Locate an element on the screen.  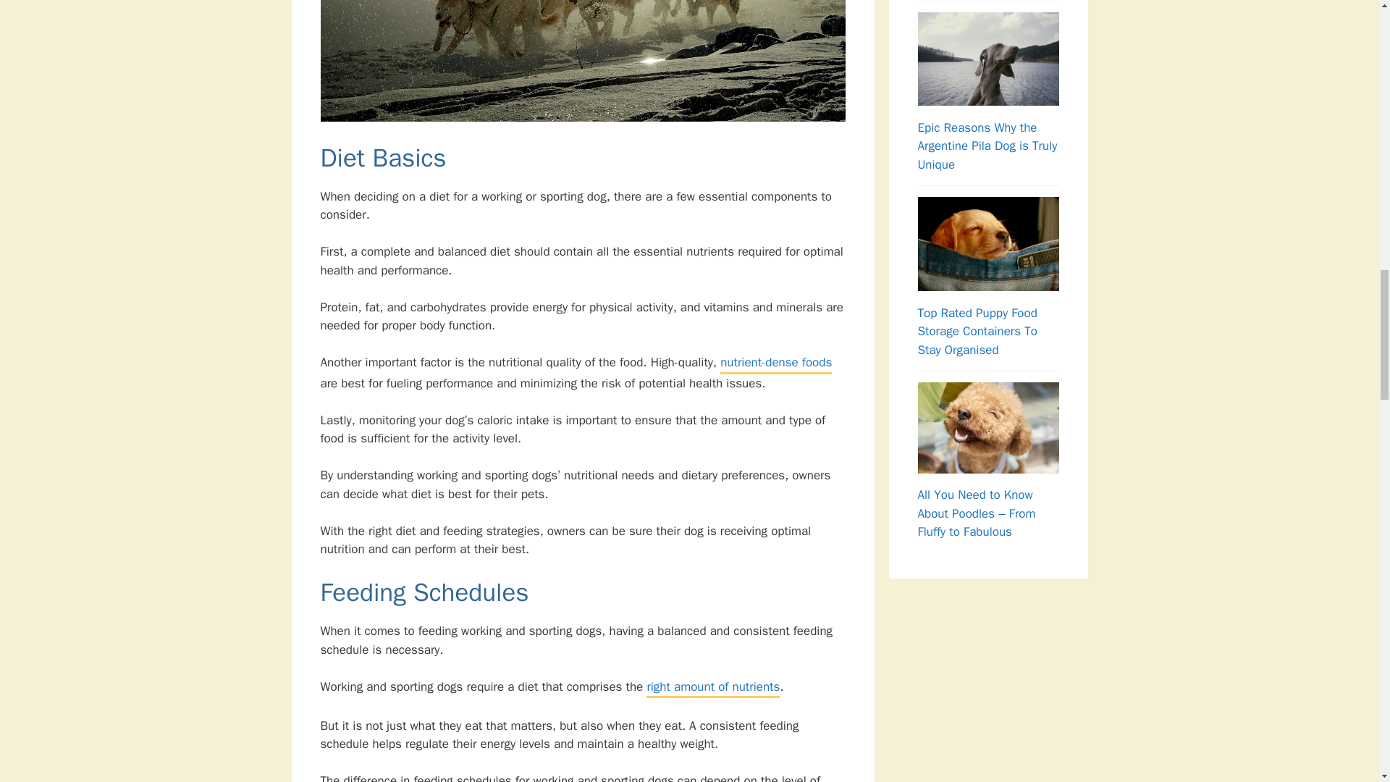
right amount of nutrients is located at coordinates (712, 688).